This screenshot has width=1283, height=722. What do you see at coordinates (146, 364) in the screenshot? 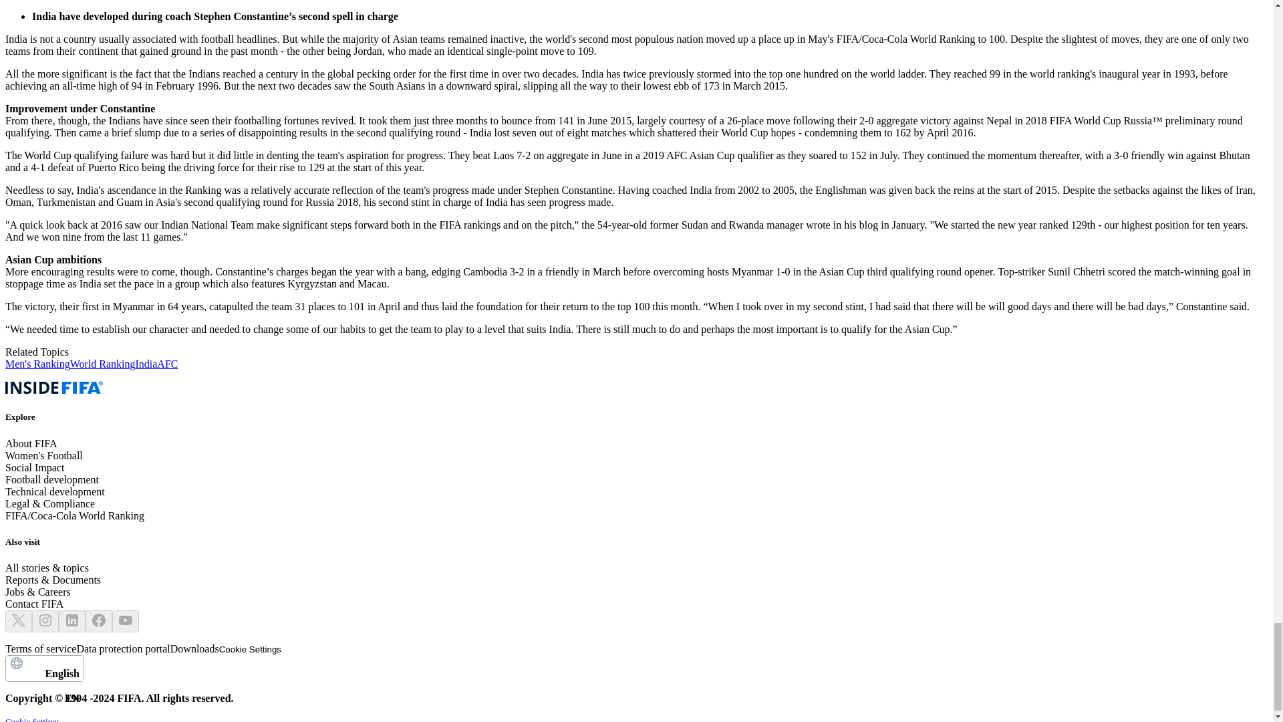
I see `Data protection portal` at bounding box center [146, 364].